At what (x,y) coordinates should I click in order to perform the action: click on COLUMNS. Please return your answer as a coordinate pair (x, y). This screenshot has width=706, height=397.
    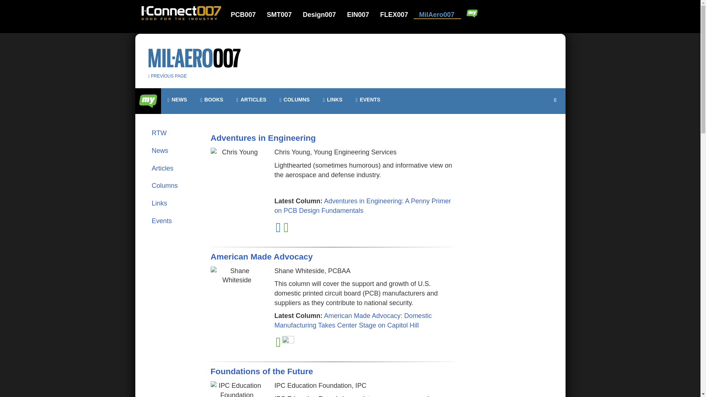
    Looking at the image, I should click on (294, 100).